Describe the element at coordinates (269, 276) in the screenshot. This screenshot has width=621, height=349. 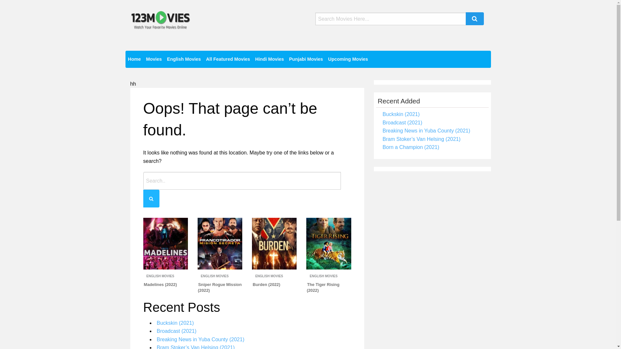
I see `ENGLISH MOVIES` at that location.